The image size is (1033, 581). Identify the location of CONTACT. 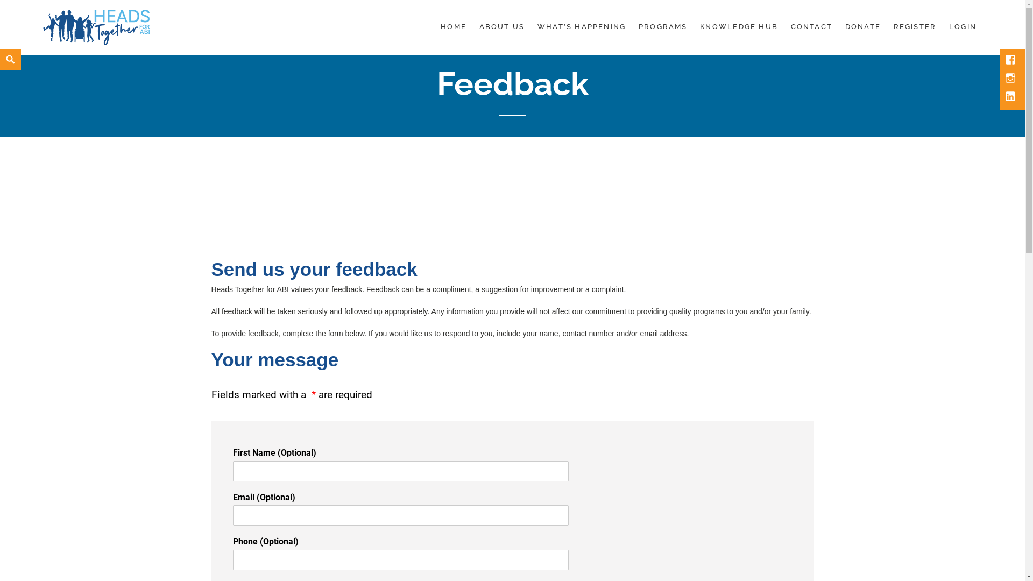
(811, 27).